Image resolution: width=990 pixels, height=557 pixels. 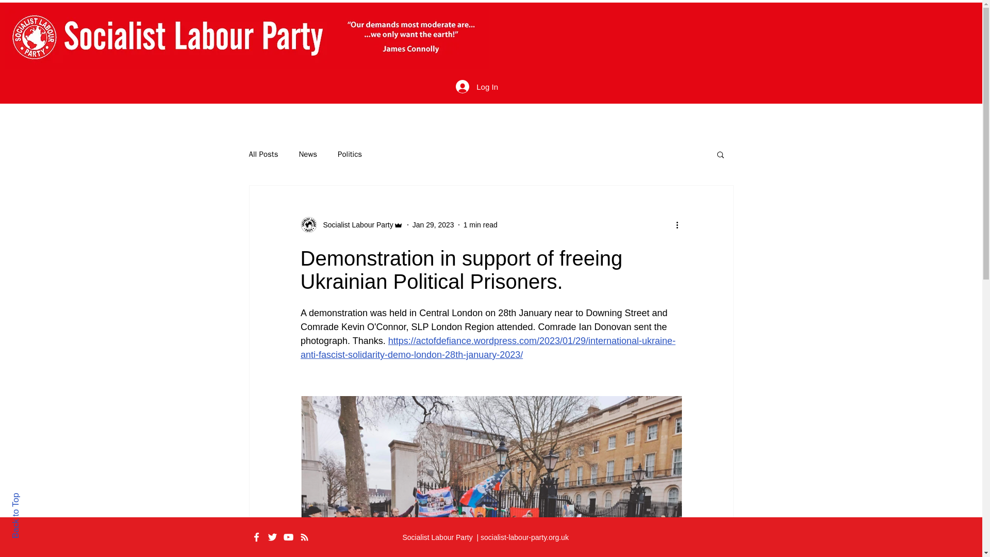 What do you see at coordinates (481, 224) in the screenshot?
I see `1 min read` at bounding box center [481, 224].